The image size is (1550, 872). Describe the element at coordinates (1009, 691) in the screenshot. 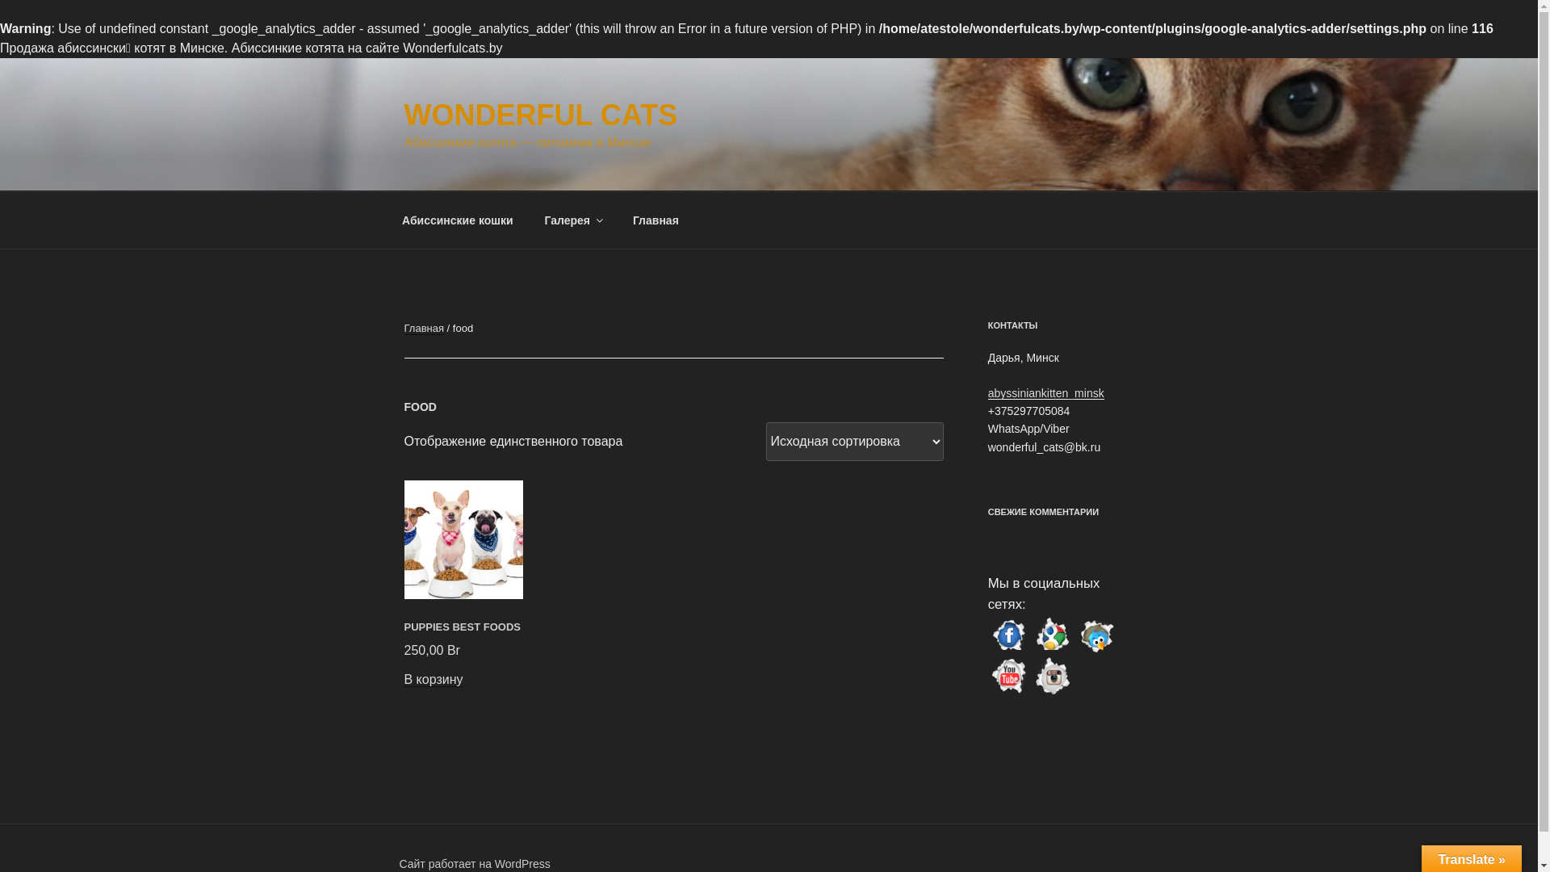

I see `YouTube` at that location.